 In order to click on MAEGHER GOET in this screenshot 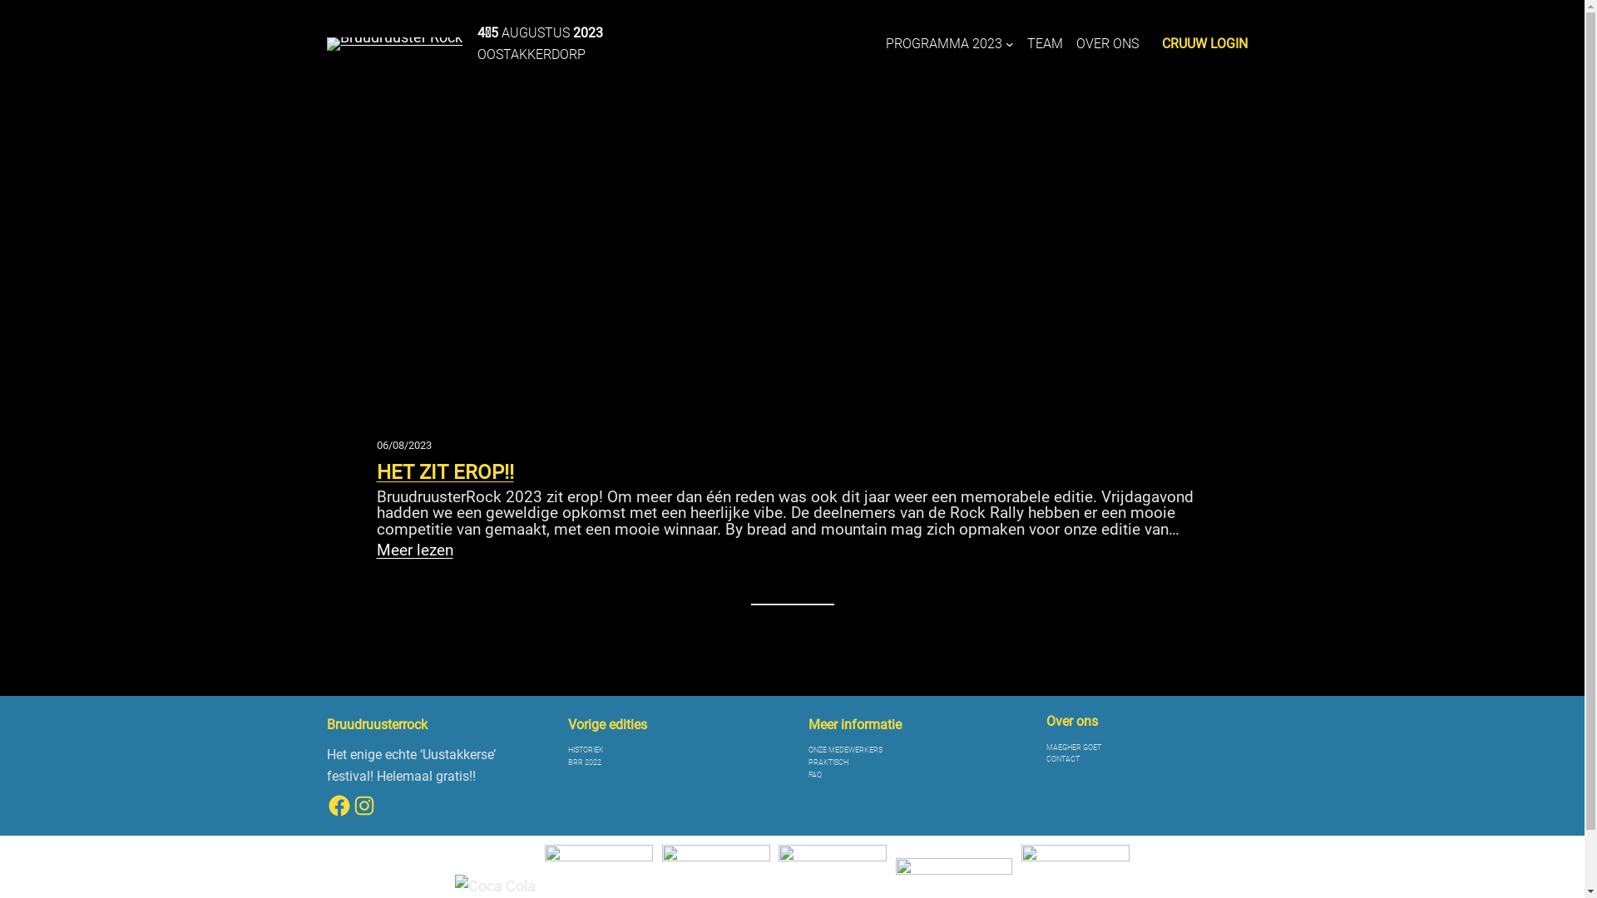, I will do `click(1074, 748)`.